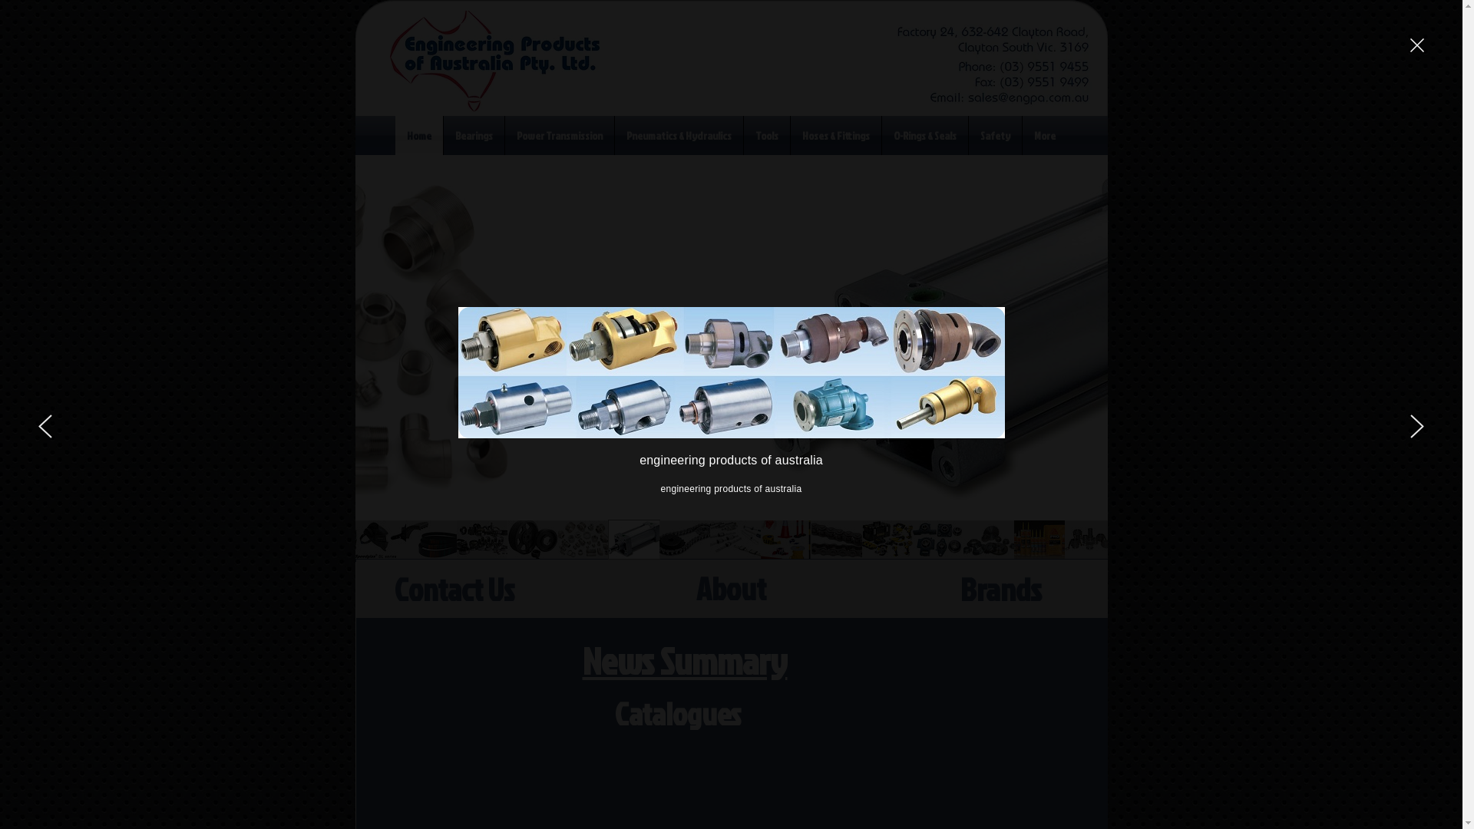 The height and width of the screenshot is (829, 1474). I want to click on Power Transmission, so click(560, 135).